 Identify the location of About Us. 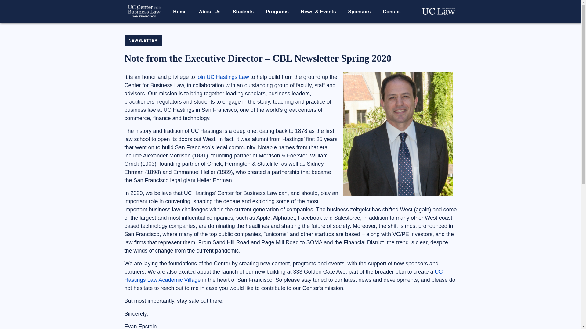
(210, 12).